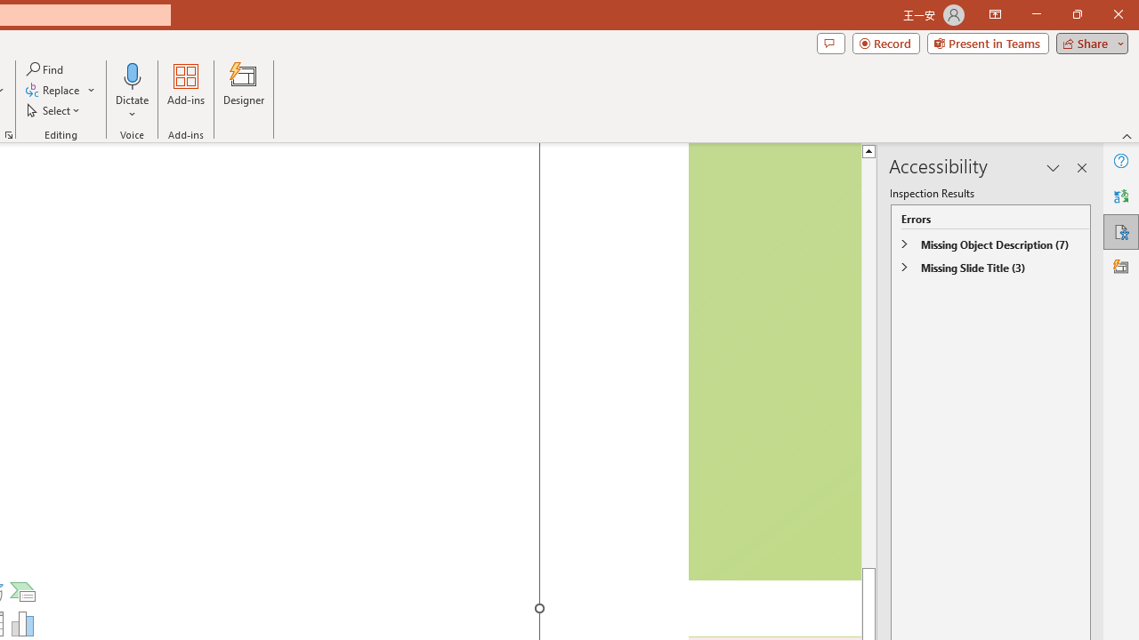  What do you see at coordinates (46, 69) in the screenshot?
I see `Find...` at bounding box center [46, 69].